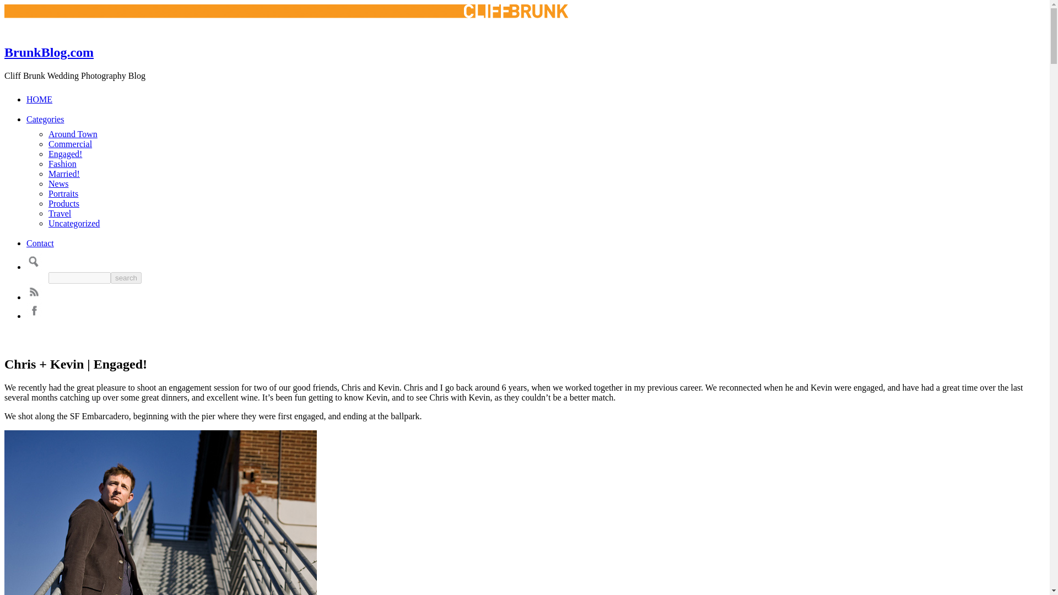  What do you see at coordinates (126, 278) in the screenshot?
I see `search` at bounding box center [126, 278].